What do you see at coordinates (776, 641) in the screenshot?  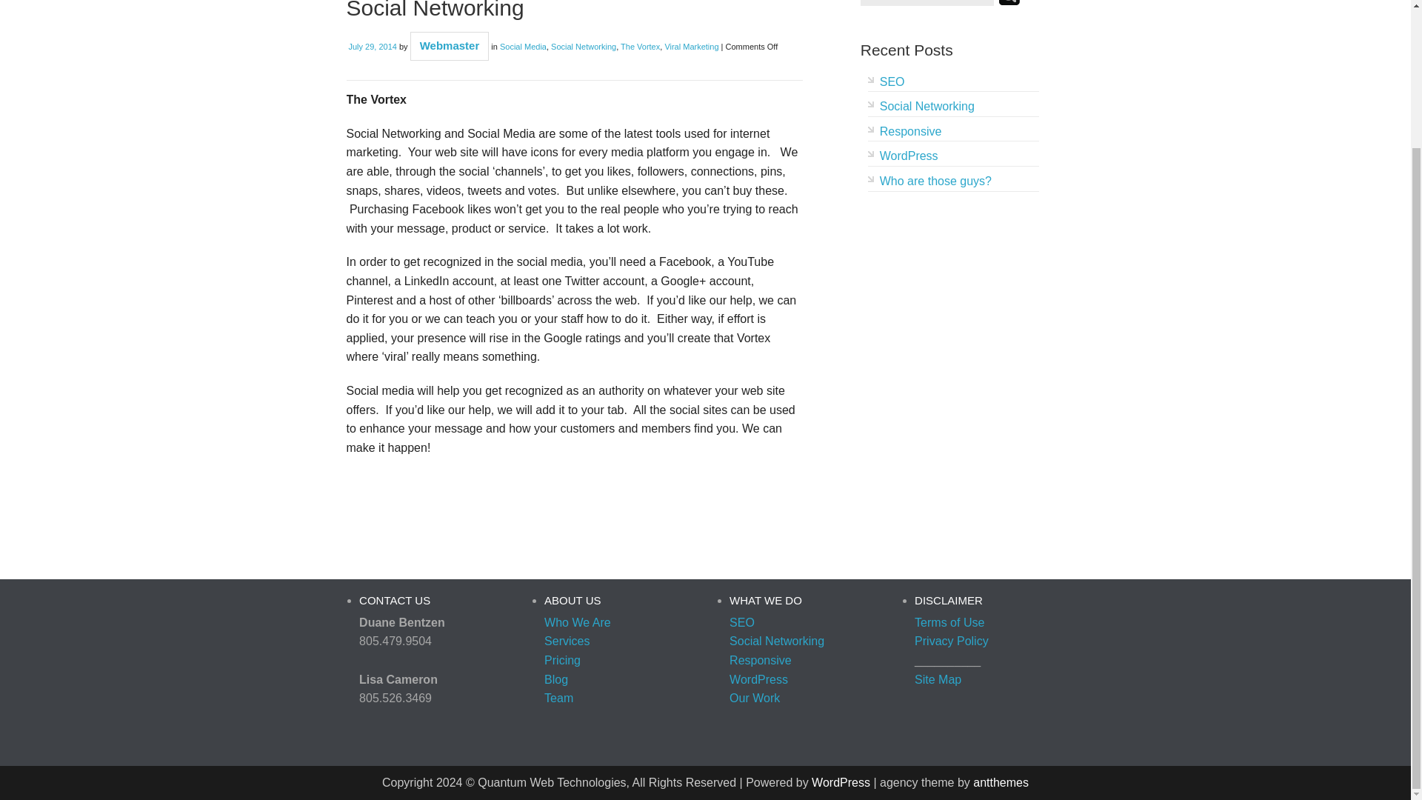 I see `Social Networking` at bounding box center [776, 641].